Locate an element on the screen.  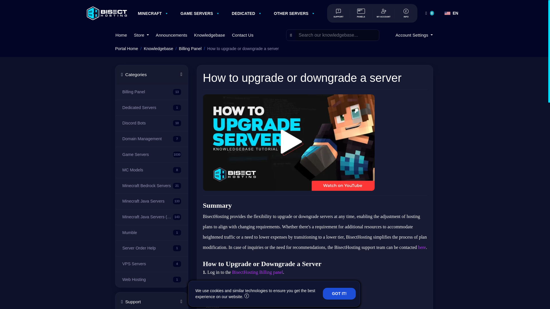
Mumble is located at coordinates (148, 233).